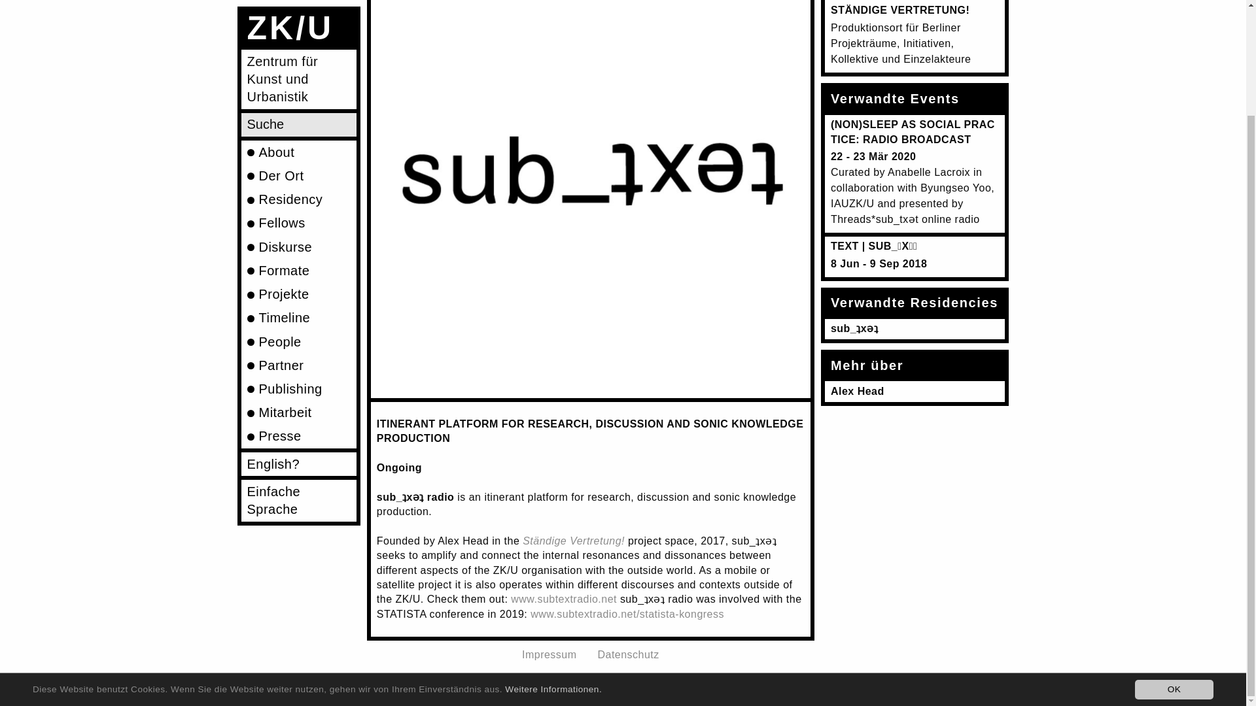  What do you see at coordinates (298, 24) in the screenshot?
I see `About` at bounding box center [298, 24].